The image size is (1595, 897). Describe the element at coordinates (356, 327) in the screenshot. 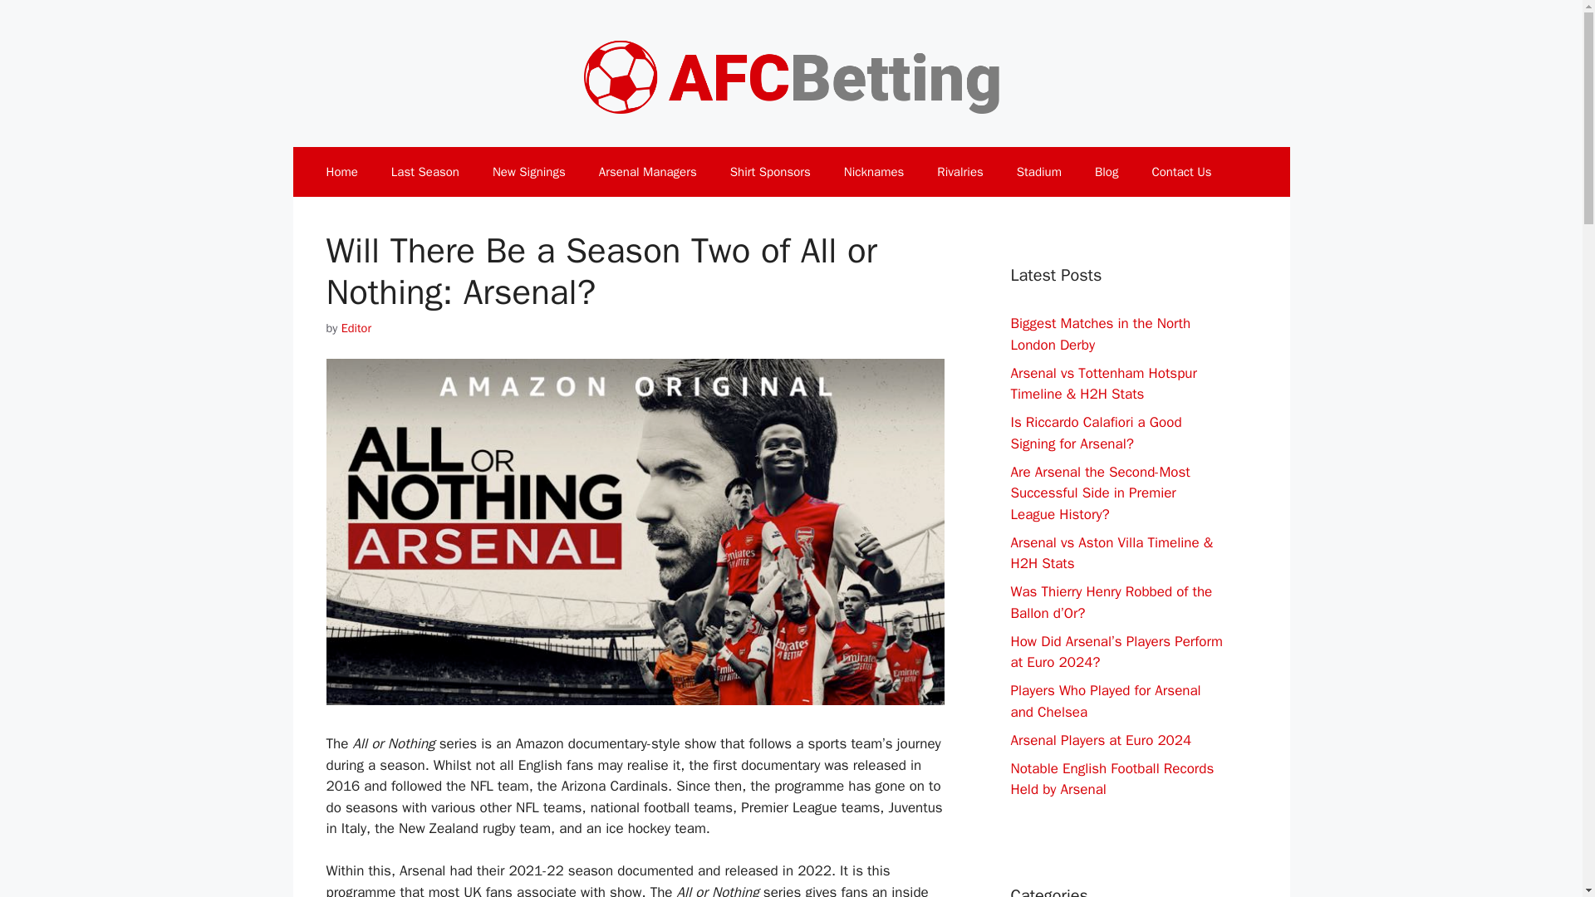

I see `Editor` at that location.